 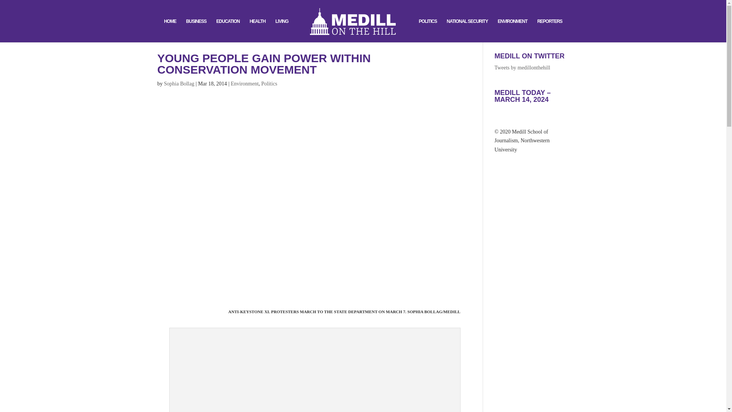 What do you see at coordinates (244, 83) in the screenshot?
I see `Environment` at bounding box center [244, 83].